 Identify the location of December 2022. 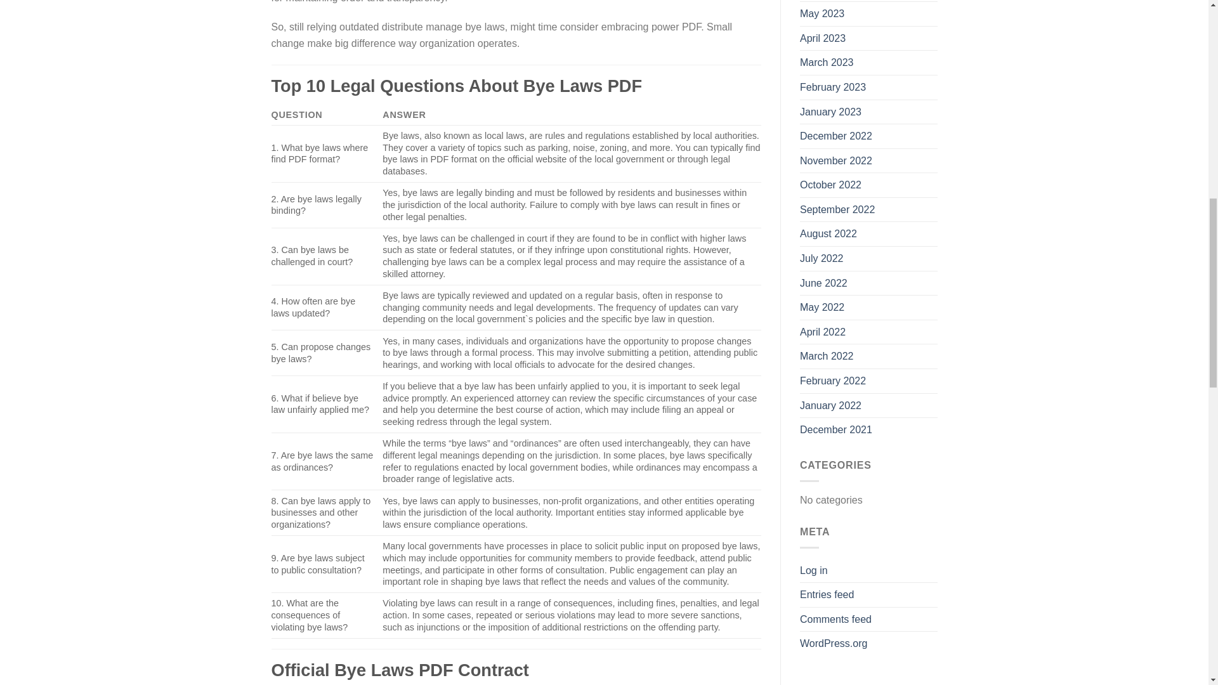
(836, 136).